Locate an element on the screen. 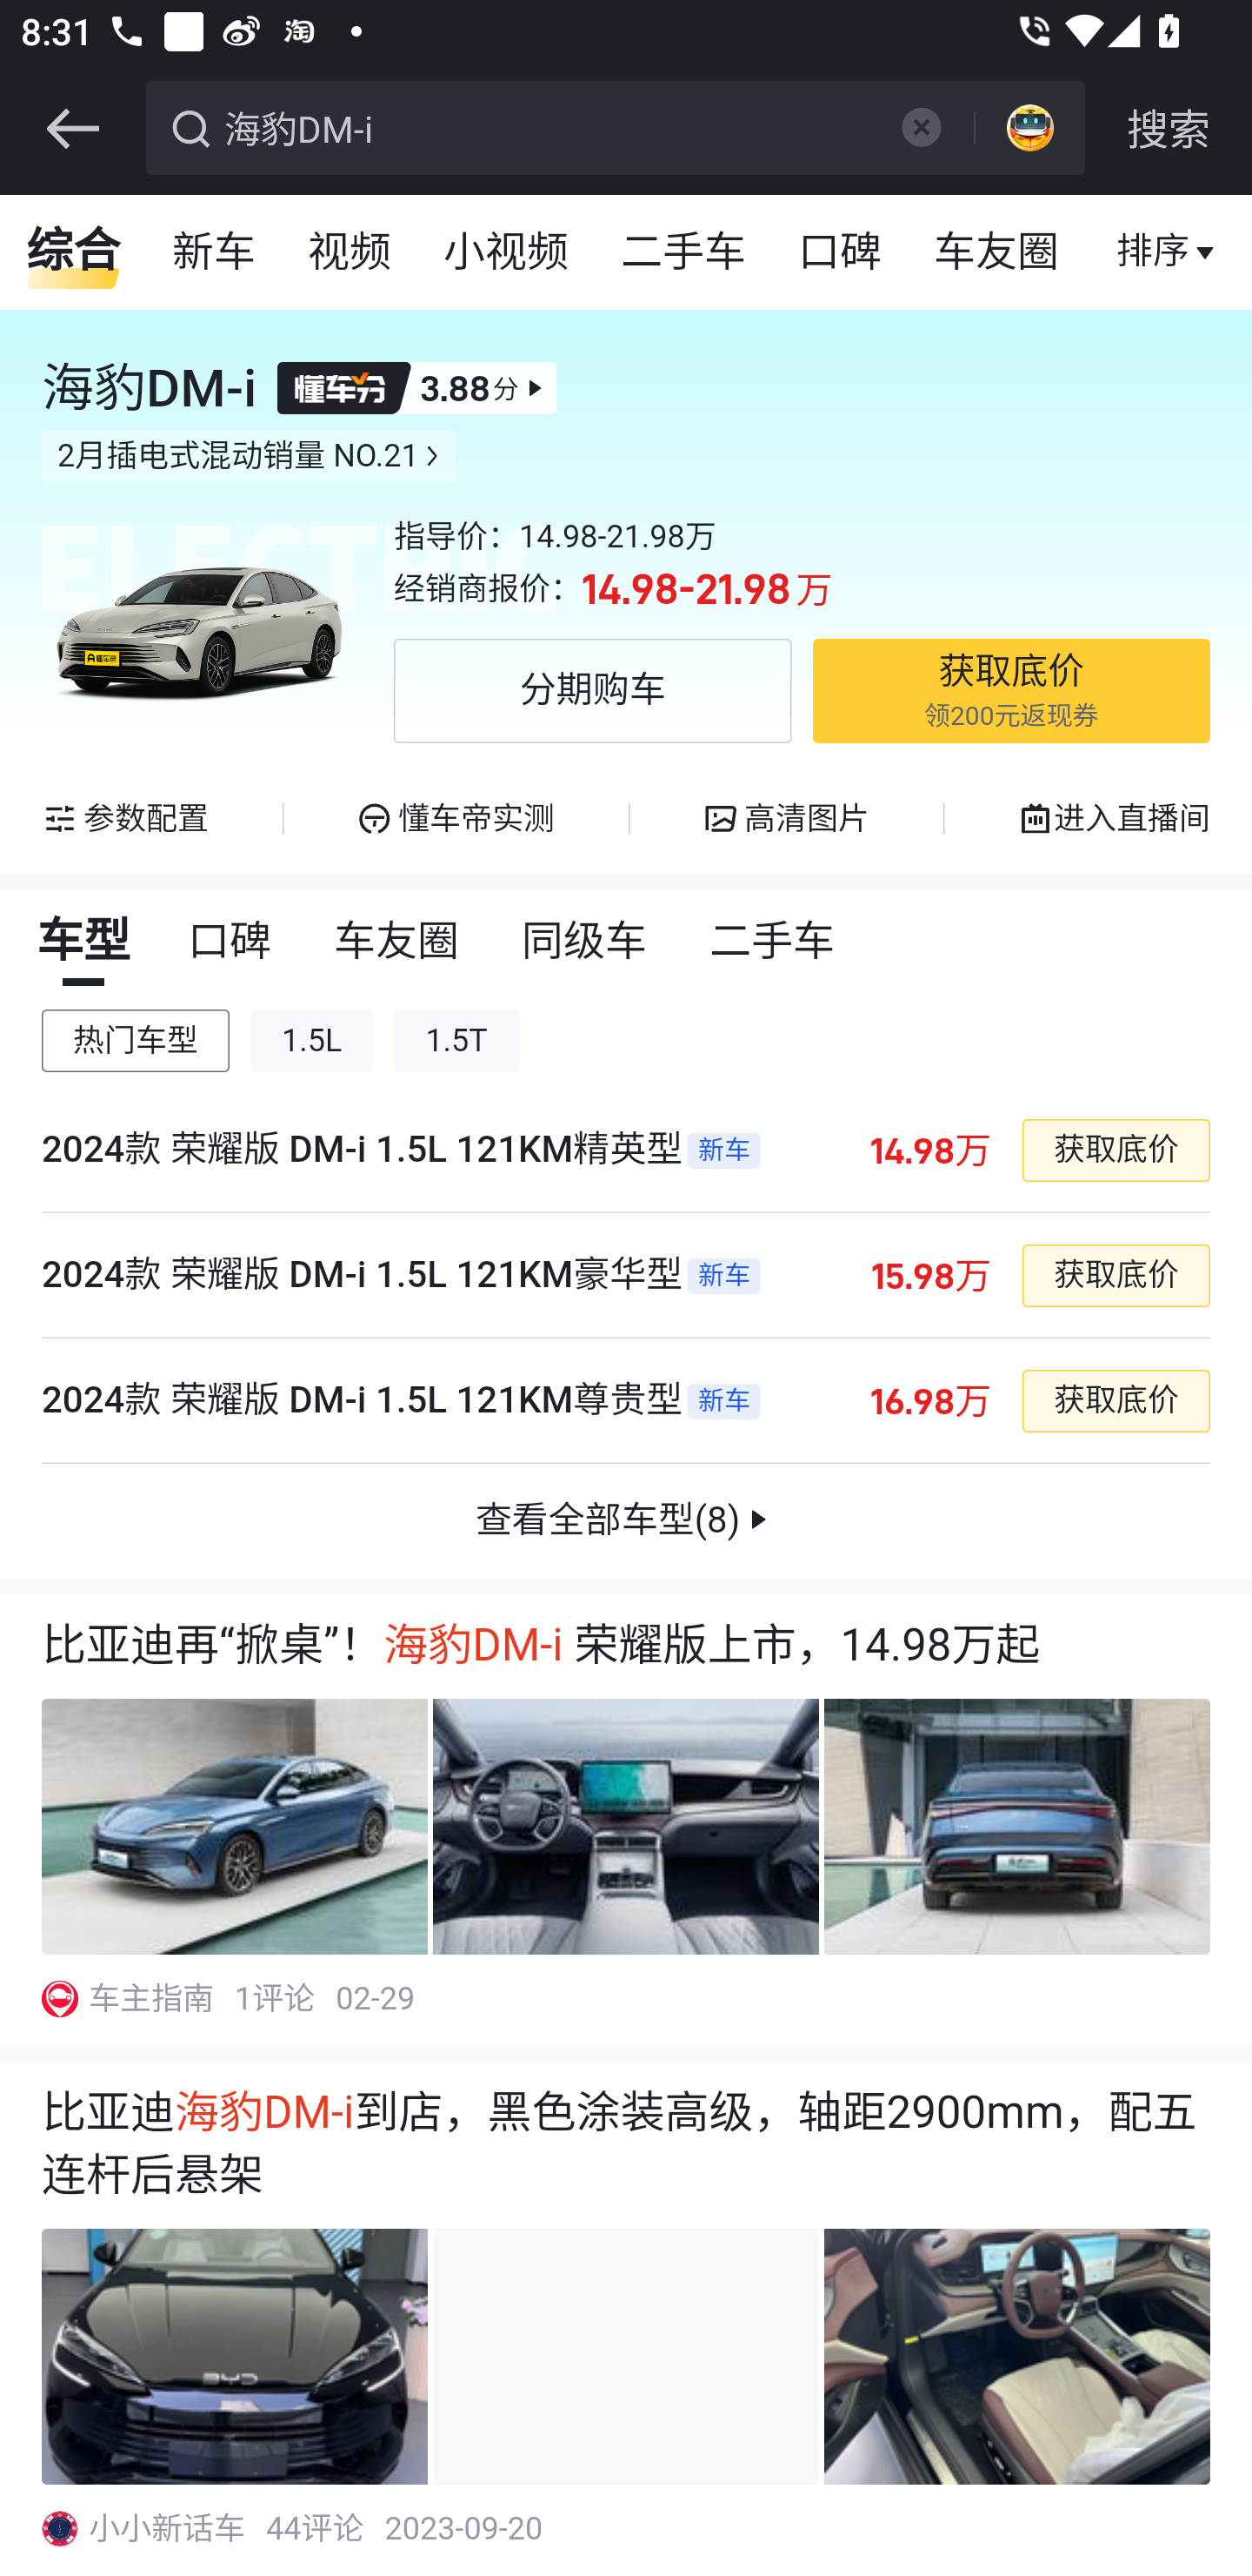 The width and height of the screenshot is (1252, 2576). 获取底价 is located at coordinates (1115, 1274).